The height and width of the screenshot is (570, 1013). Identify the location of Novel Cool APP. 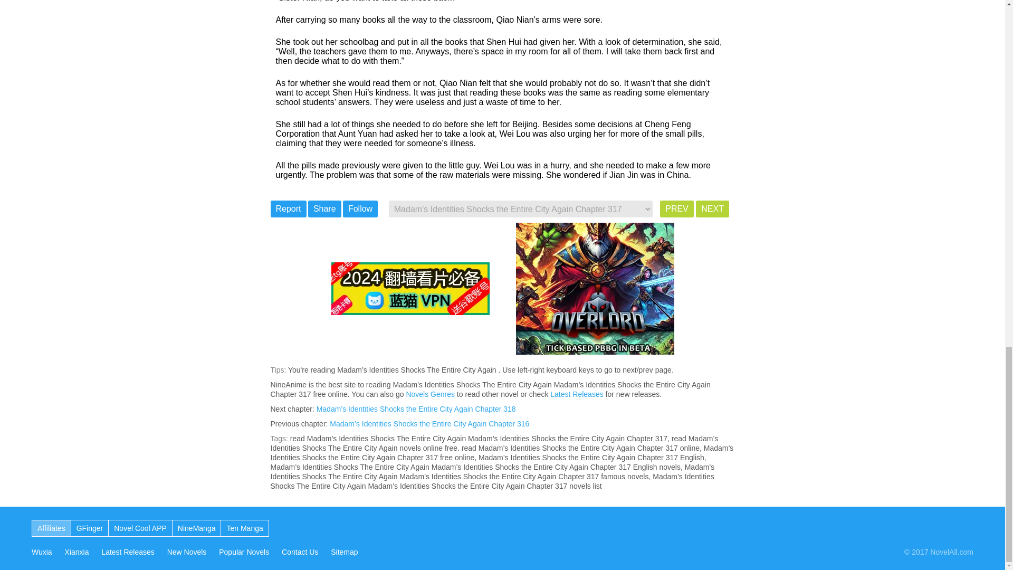
(140, 528).